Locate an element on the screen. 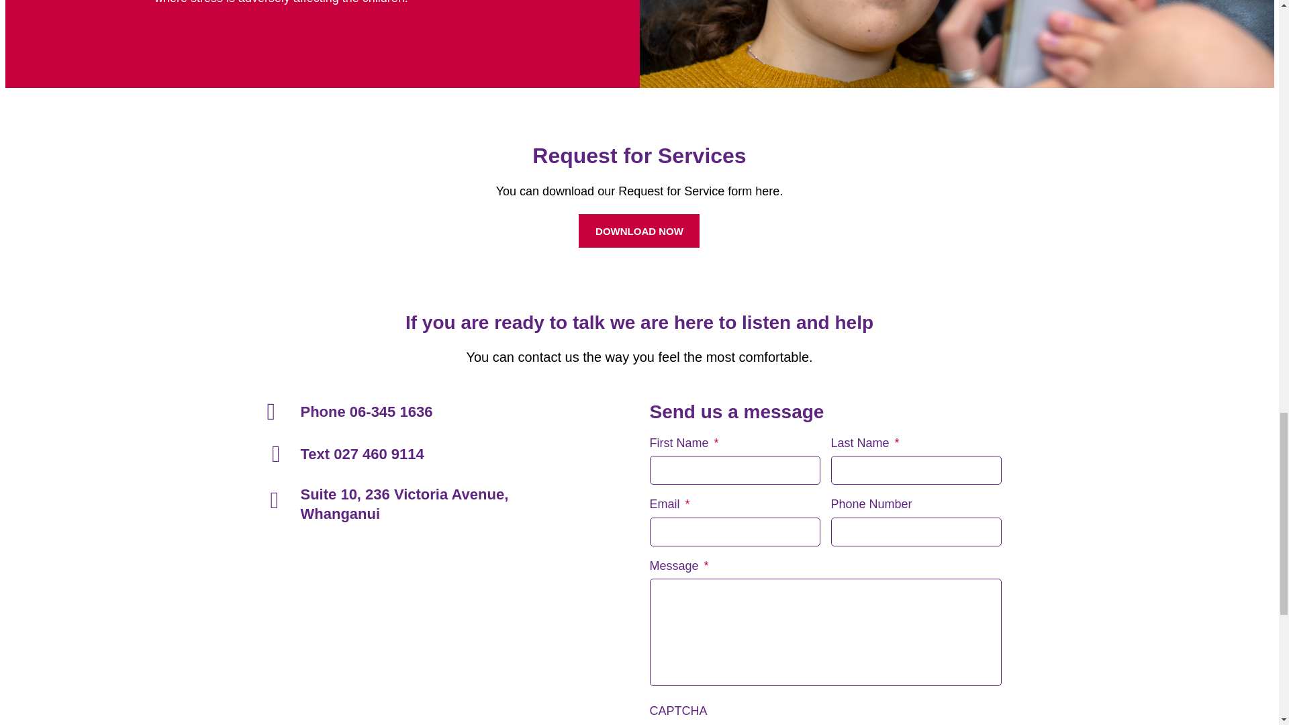 This screenshot has height=725, width=1289. Download Now is located at coordinates (639, 231).